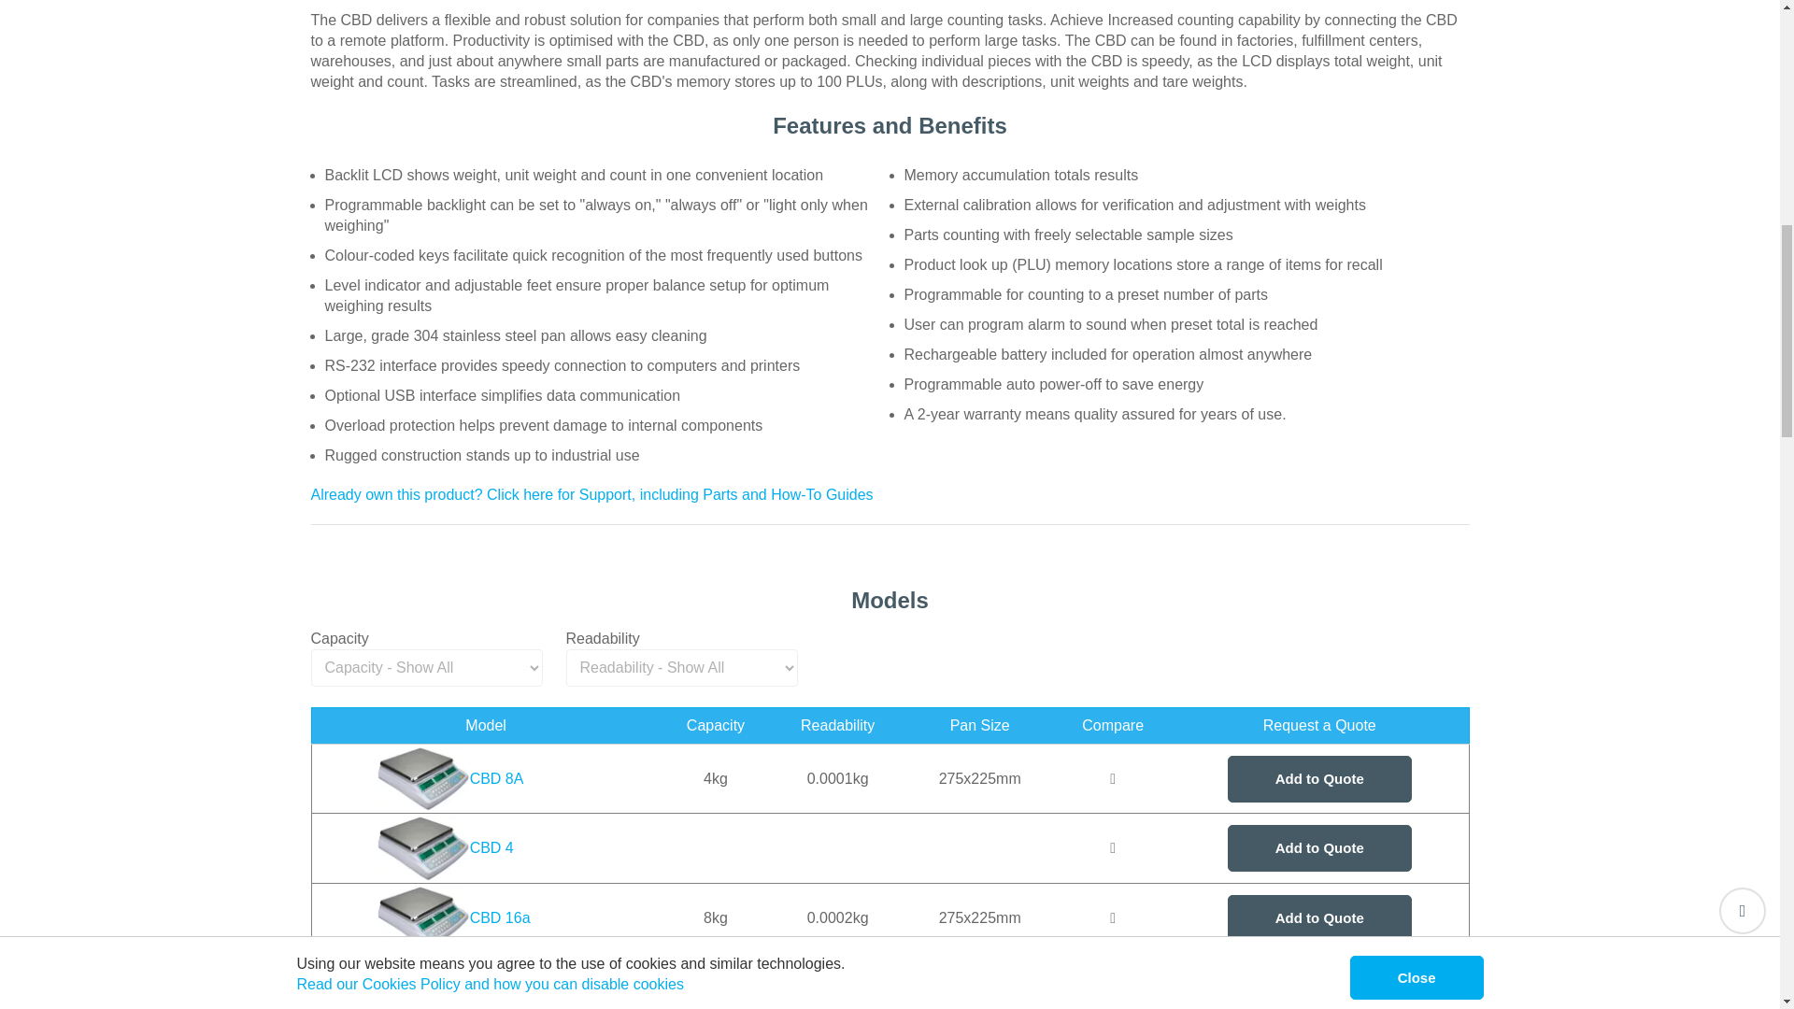 This screenshot has width=1794, height=1009. What do you see at coordinates (1319, 917) in the screenshot?
I see `Add to Quote` at bounding box center [1319, 917].